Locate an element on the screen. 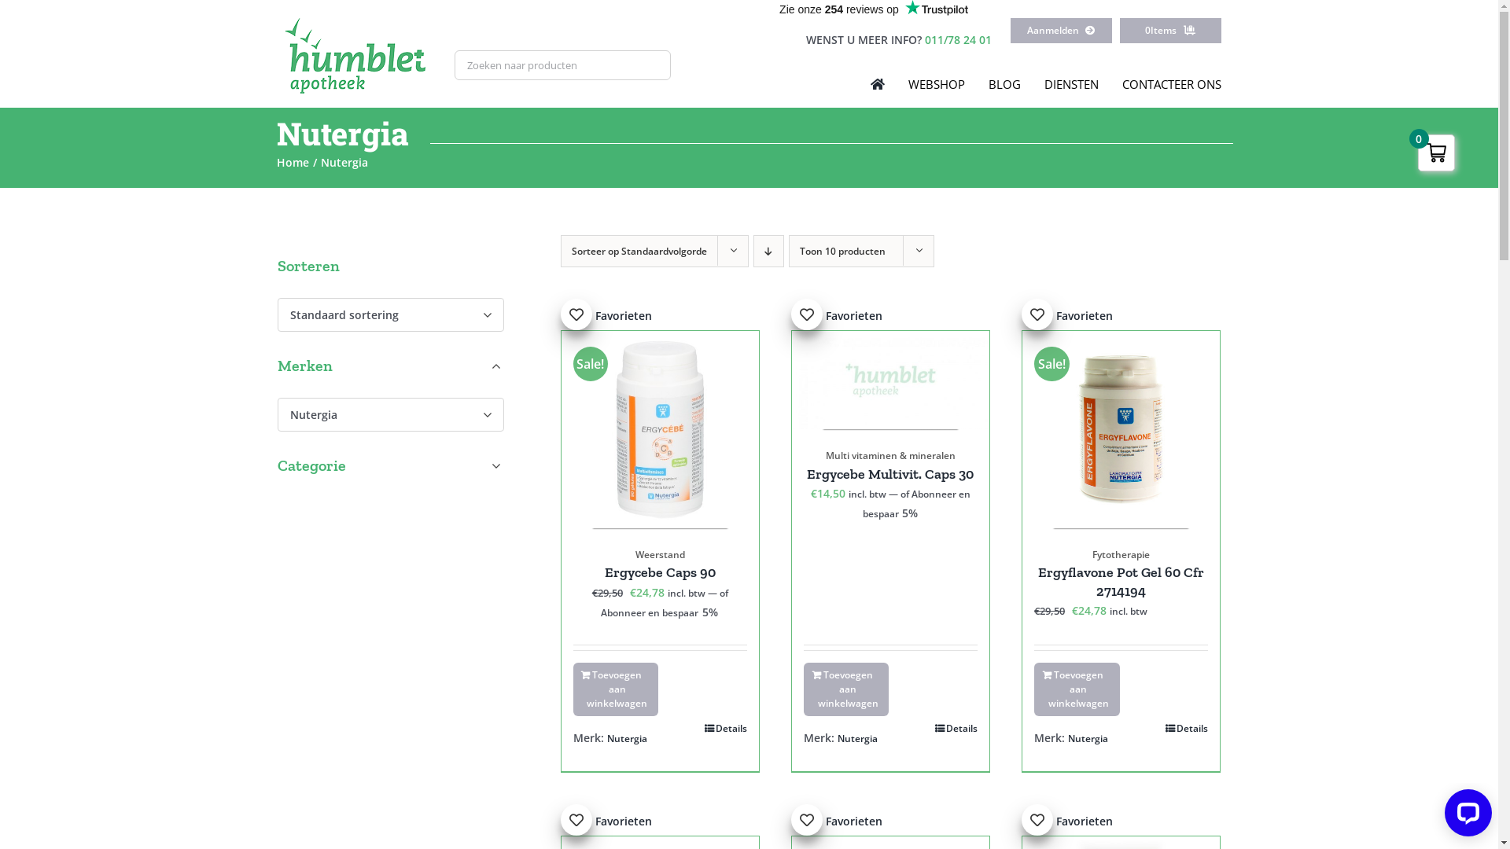 This screenshot has height=849, width=1510. WEBSHOP is located at coordinates (937, 84).